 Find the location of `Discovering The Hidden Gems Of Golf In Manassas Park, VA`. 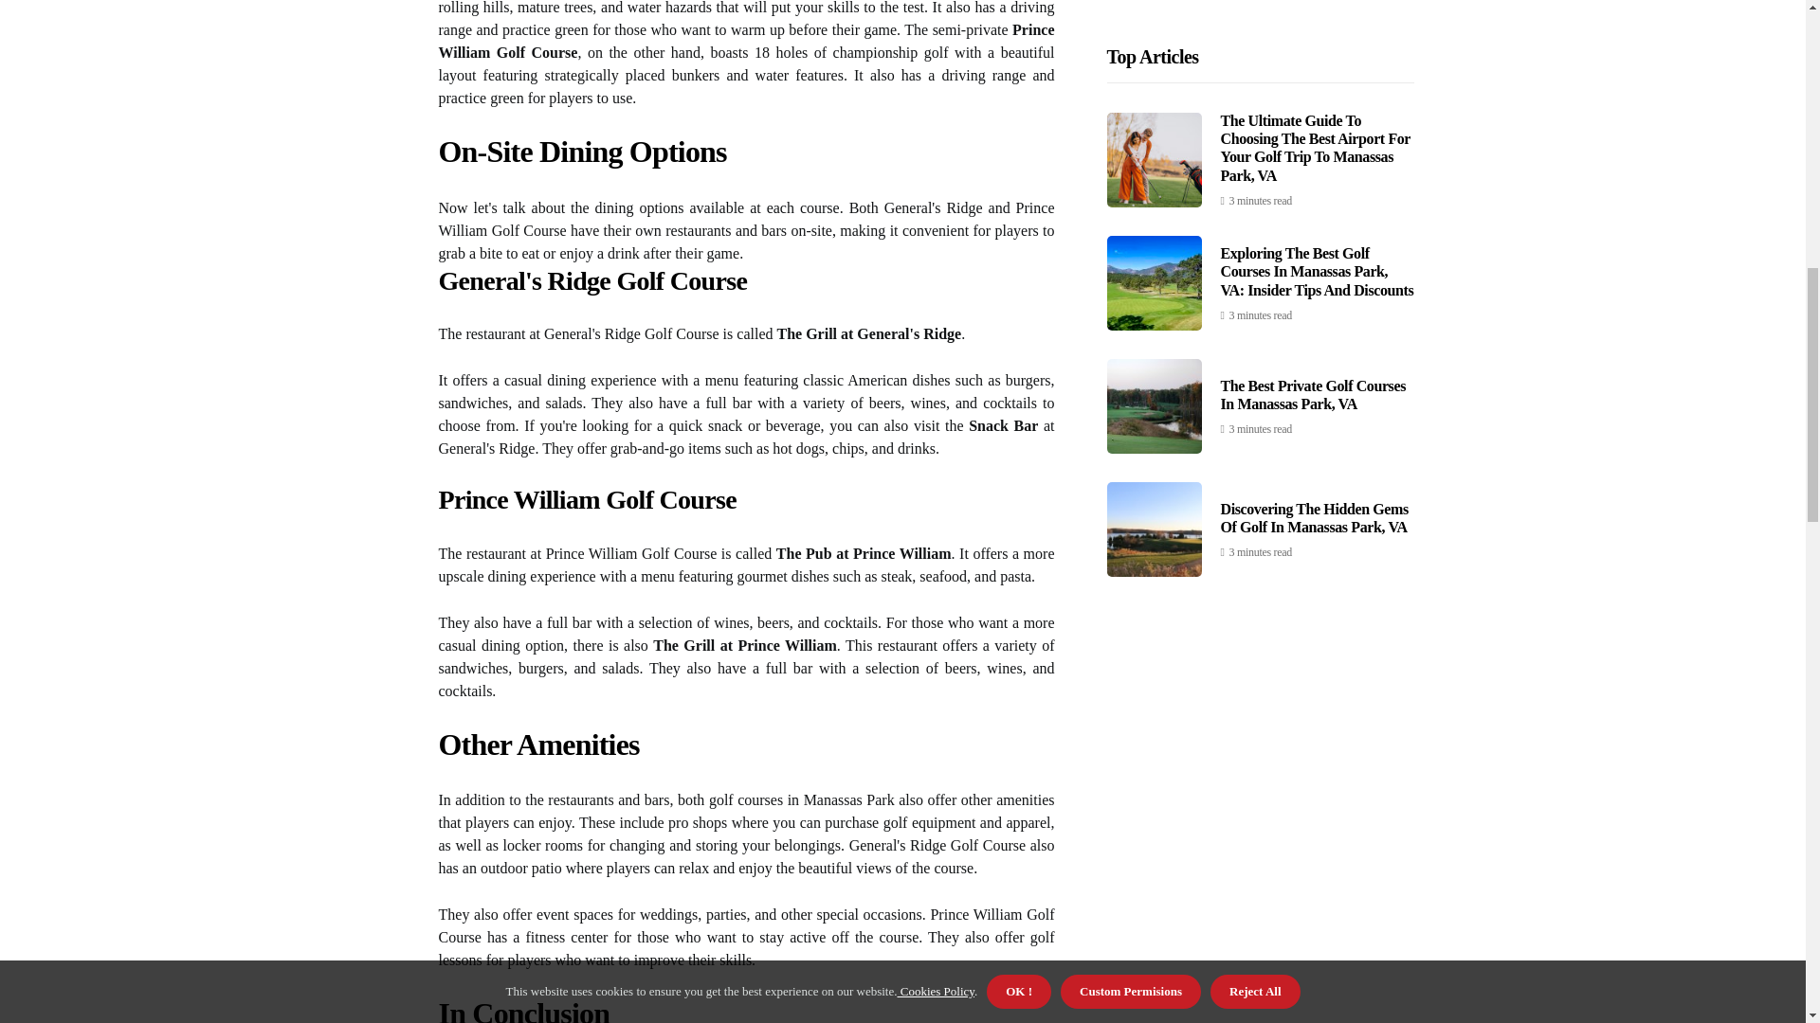

Discovering The Hidden Gems Of Golf In Manassas Park, VA is located at coordinates (1315, 153).